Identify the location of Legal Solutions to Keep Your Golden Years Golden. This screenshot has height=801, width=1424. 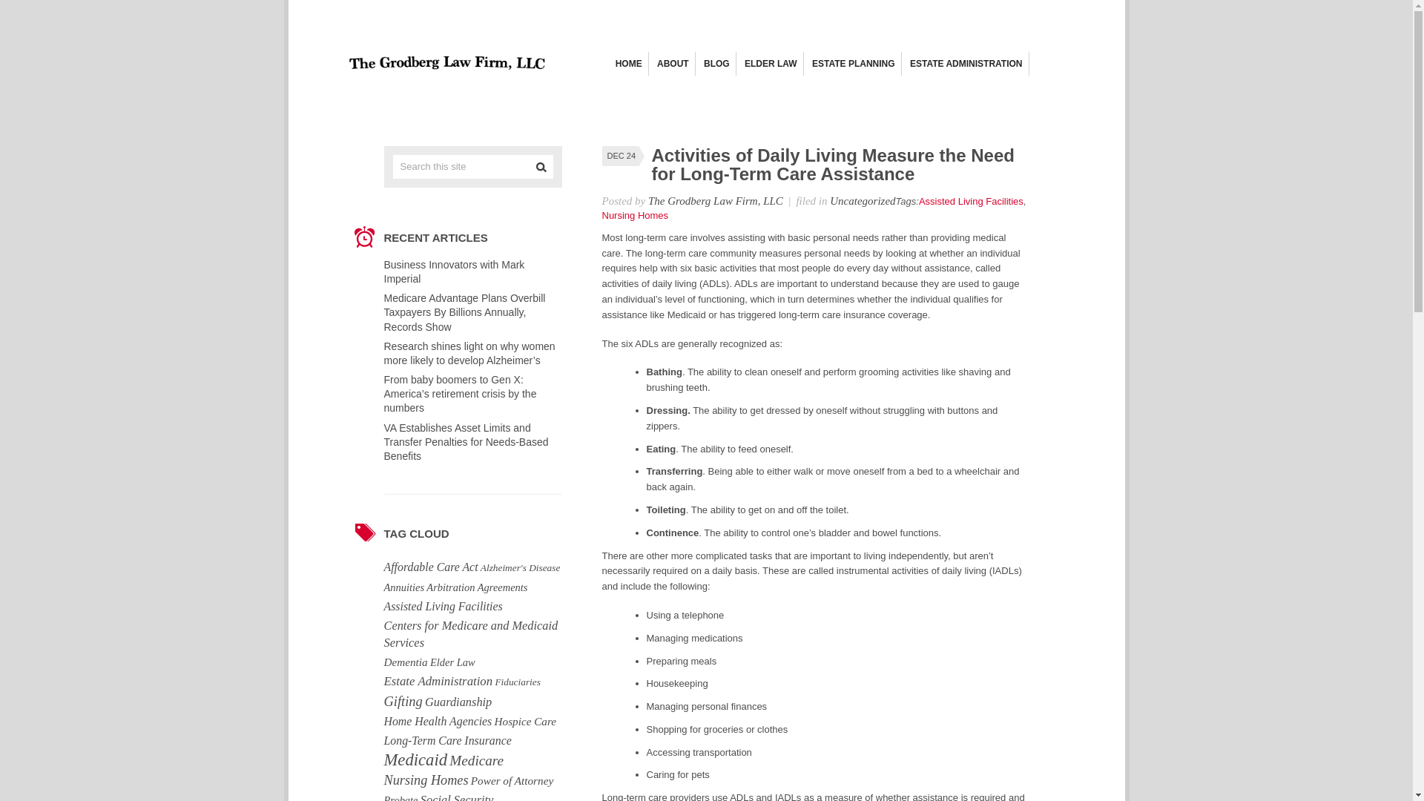
(447, 79).